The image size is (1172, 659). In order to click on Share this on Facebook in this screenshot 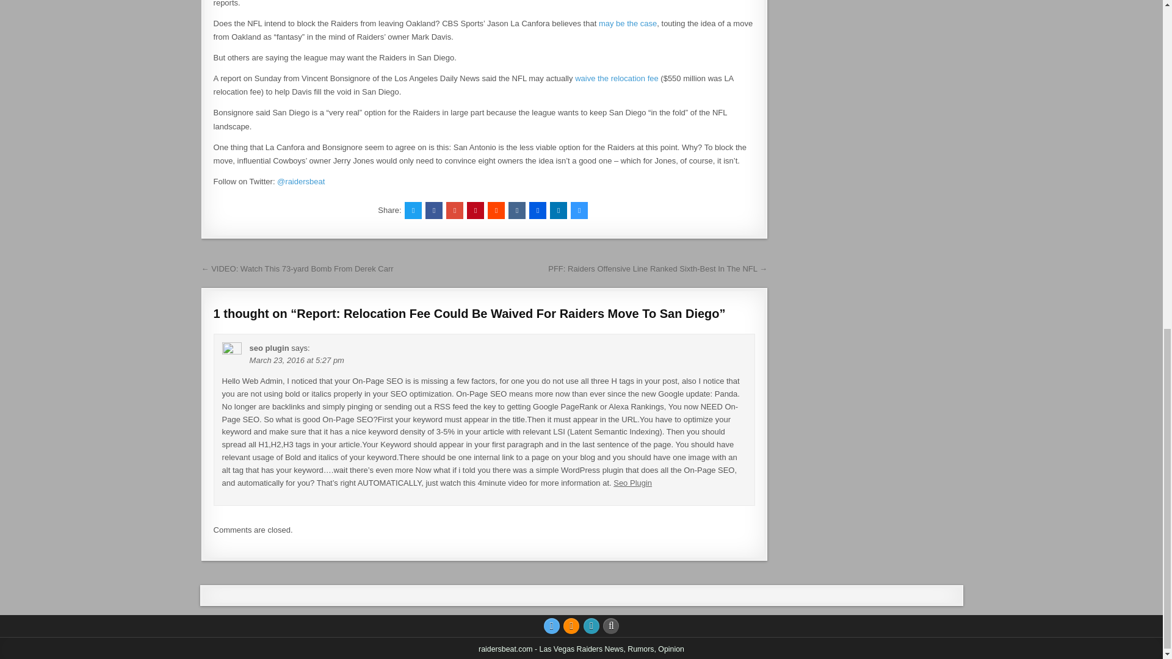, I will do `click(433, 210)`.